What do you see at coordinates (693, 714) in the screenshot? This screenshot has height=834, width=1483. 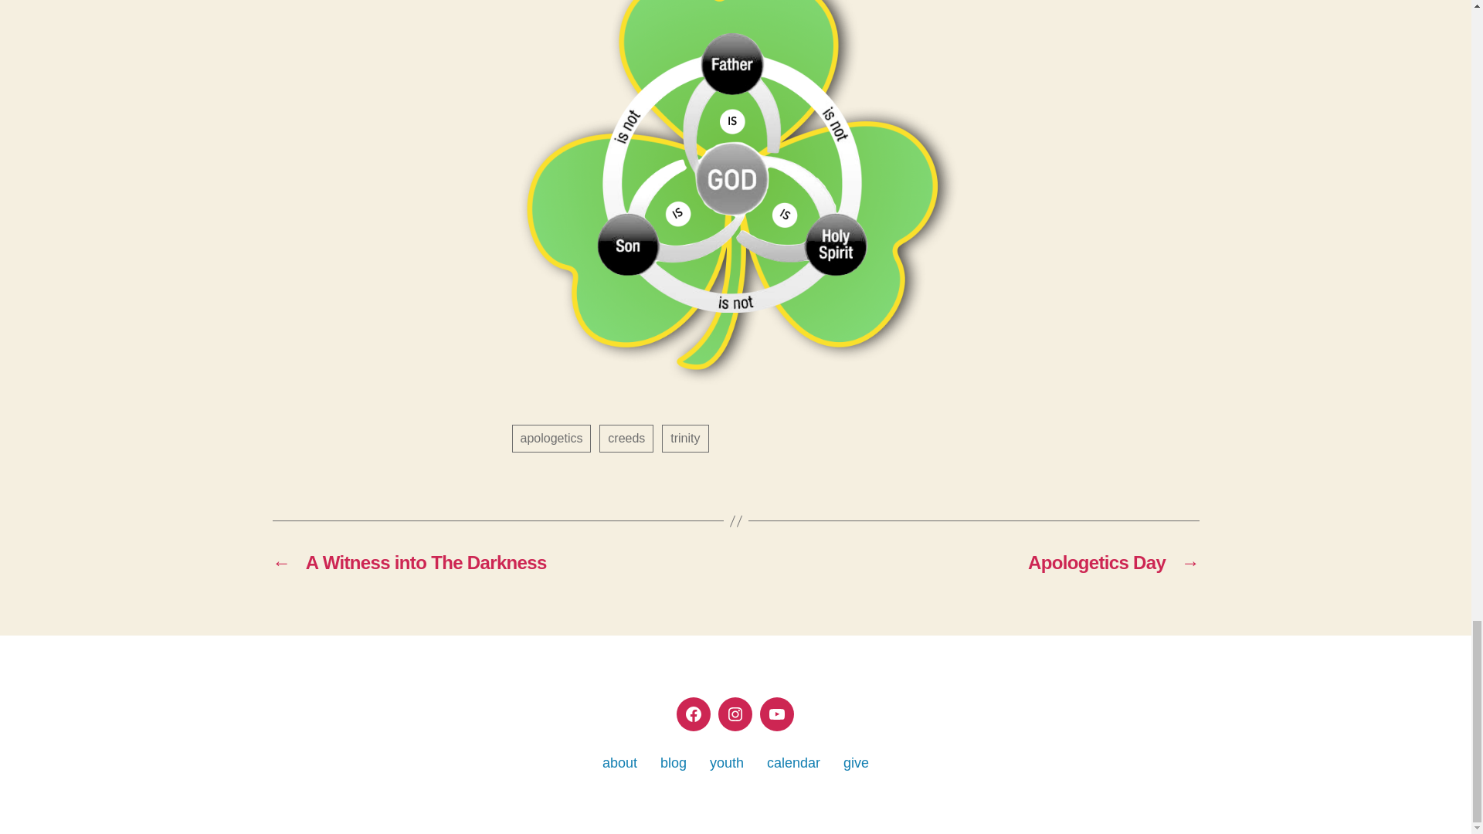 I see `facebook.com` at bounding box center [693, 714].